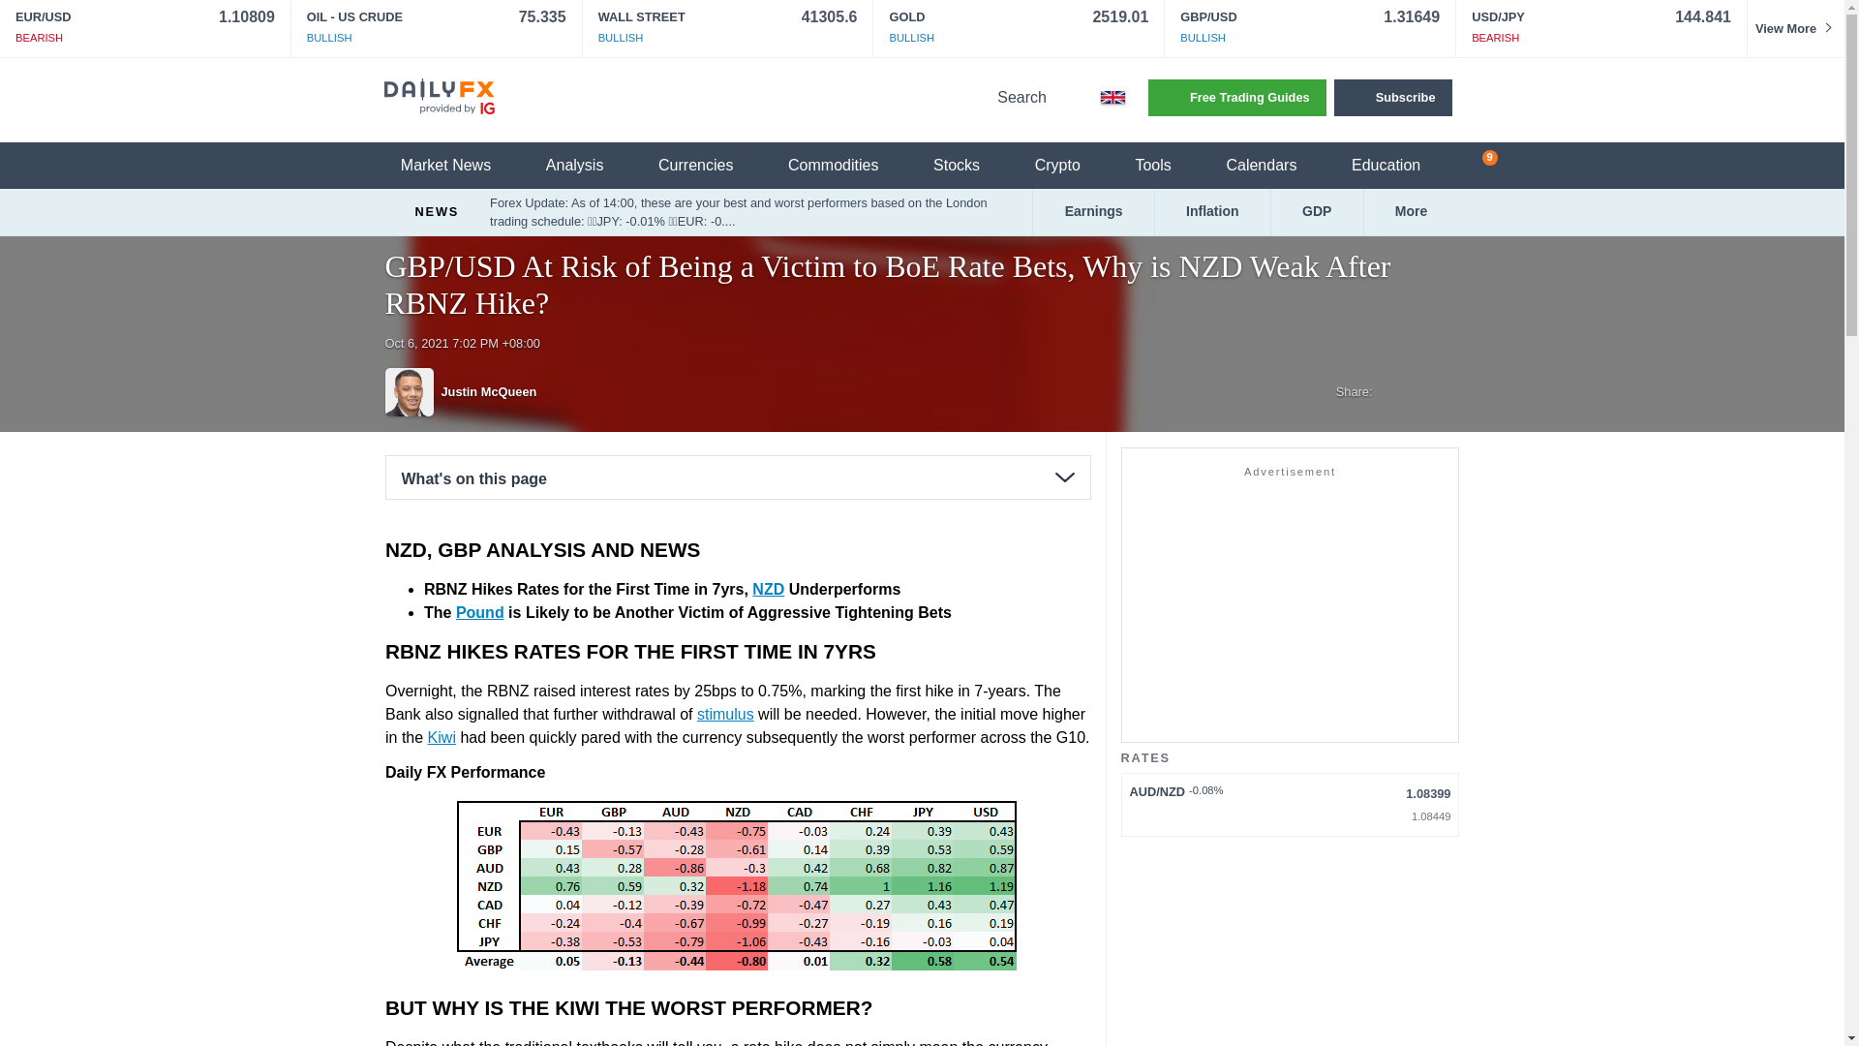  Describe the element at coordinates (708, 166) in the screenshot. I see `Currencies` at that location.